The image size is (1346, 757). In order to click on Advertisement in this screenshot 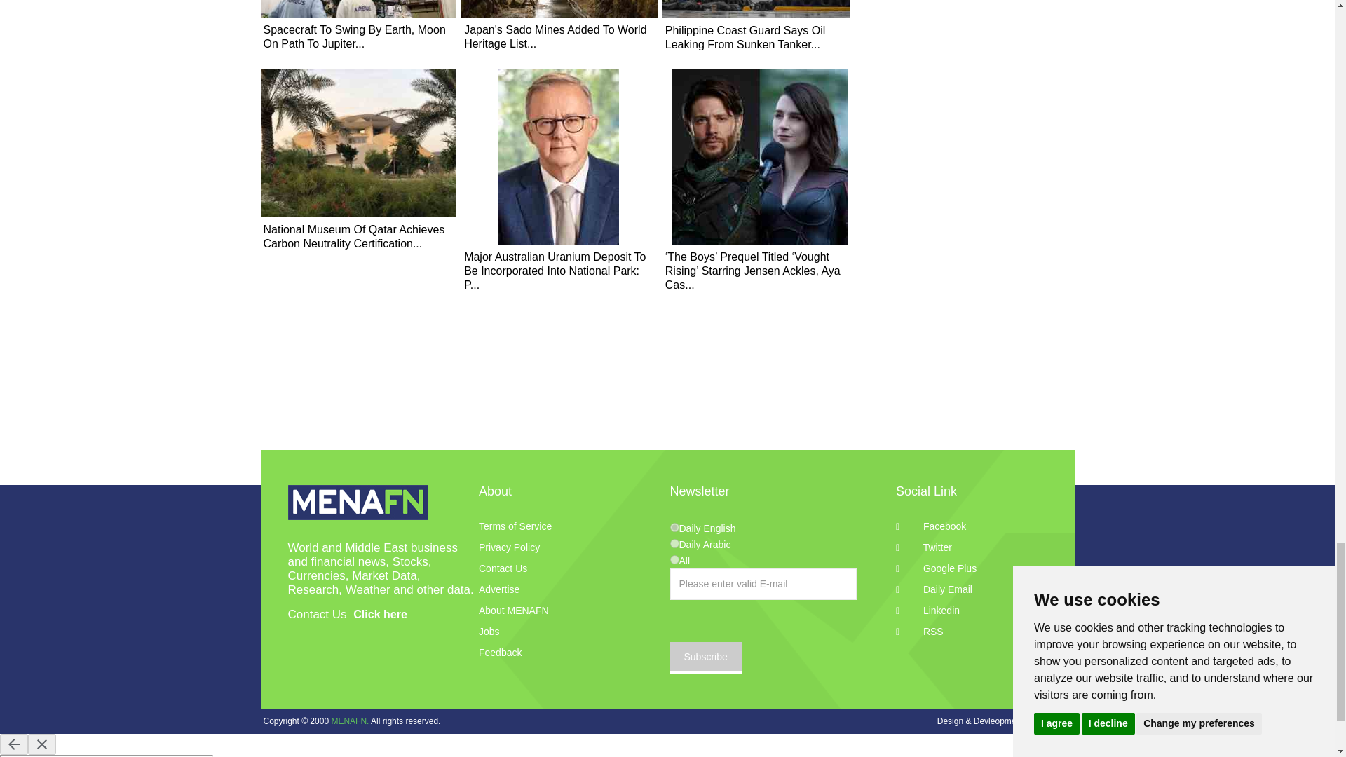, I will do `click(969, 66)`.